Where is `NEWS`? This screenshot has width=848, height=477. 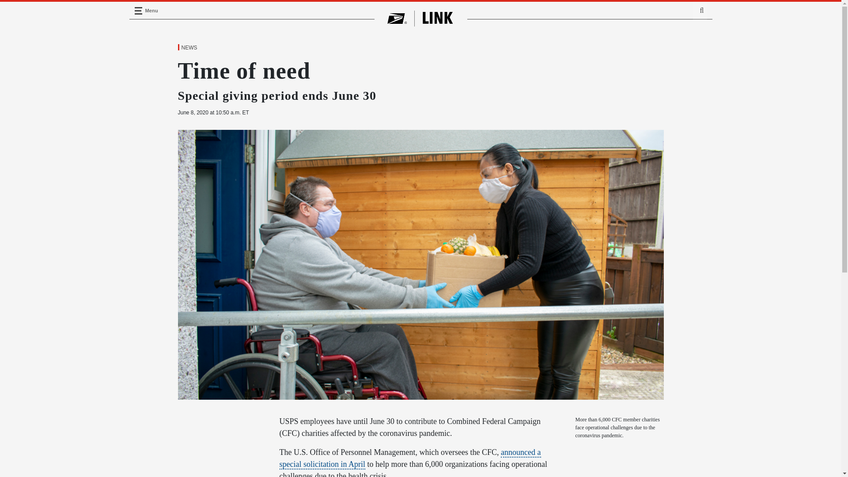
NEWS is located at coordinates (189, 48).